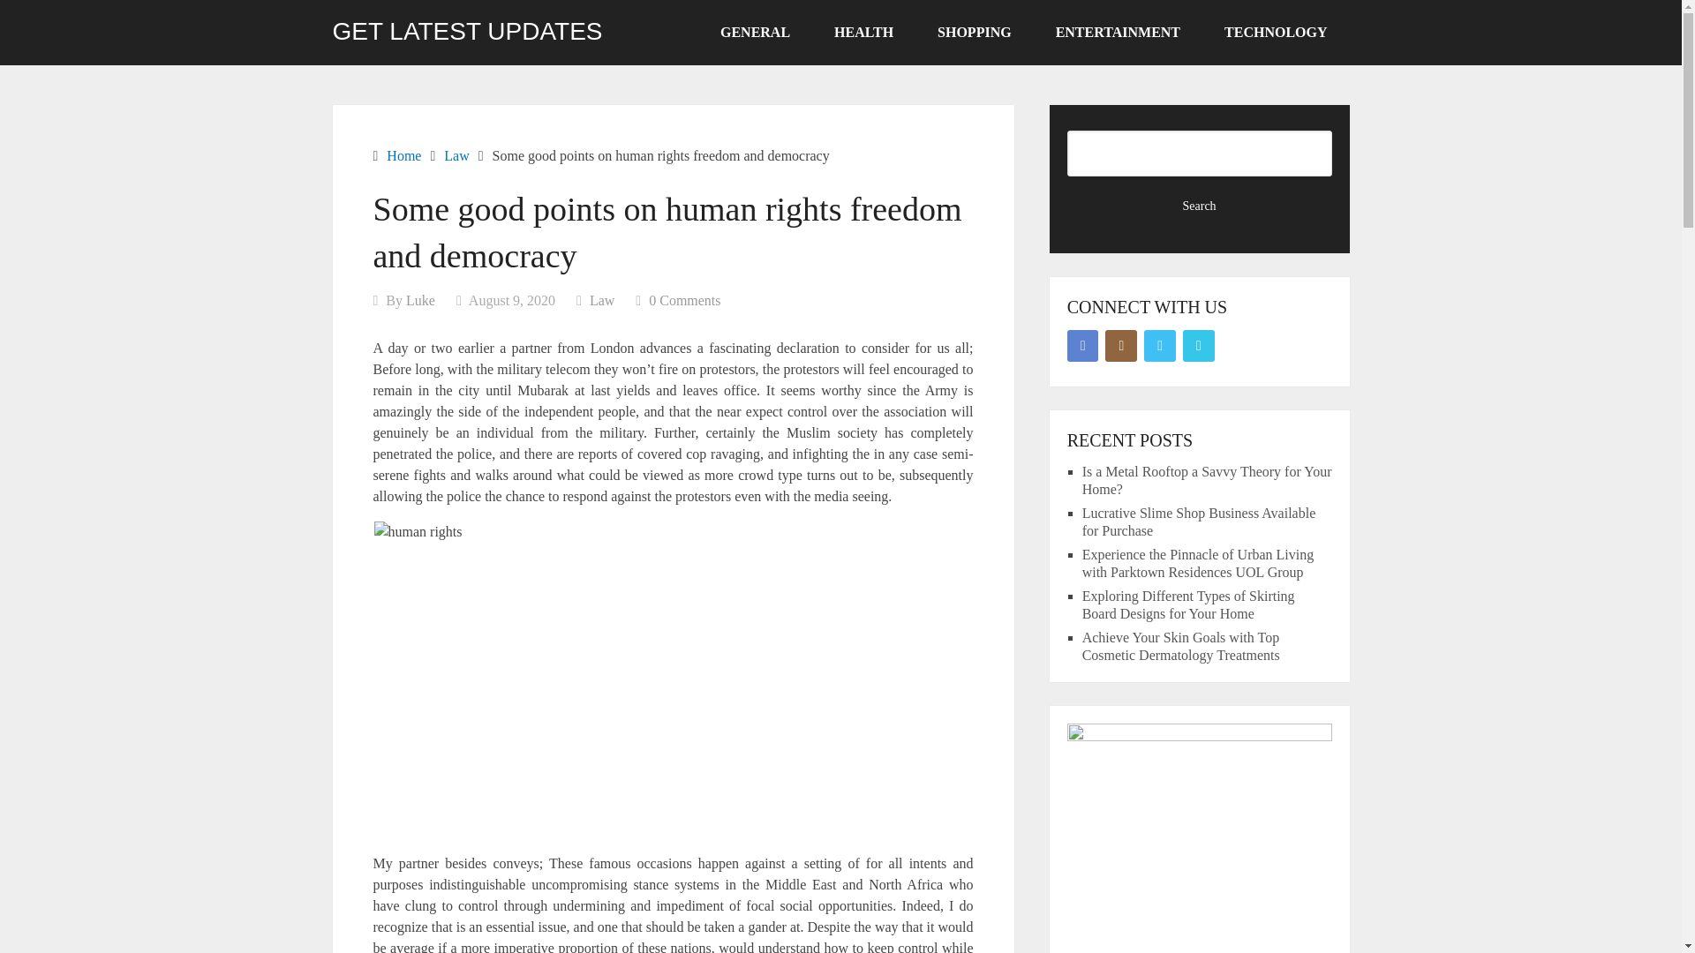 This screenshot has height=953, width=1695. What do you see at coordinates (975, 33) in the screenshot?
I see `SHOPPING` at bounding box center [975, 33].